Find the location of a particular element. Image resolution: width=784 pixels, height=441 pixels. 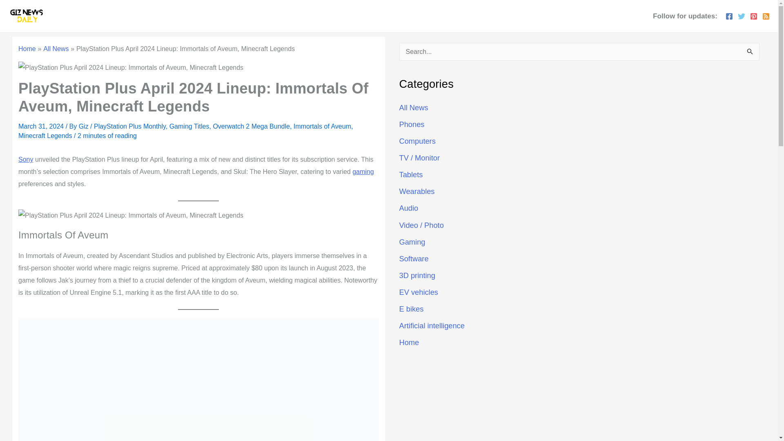

Home is located at coordinates (27, 49).